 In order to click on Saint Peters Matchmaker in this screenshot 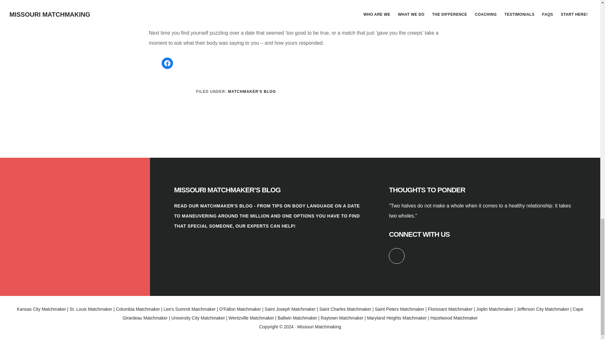, I will do `click(400, 309)`.